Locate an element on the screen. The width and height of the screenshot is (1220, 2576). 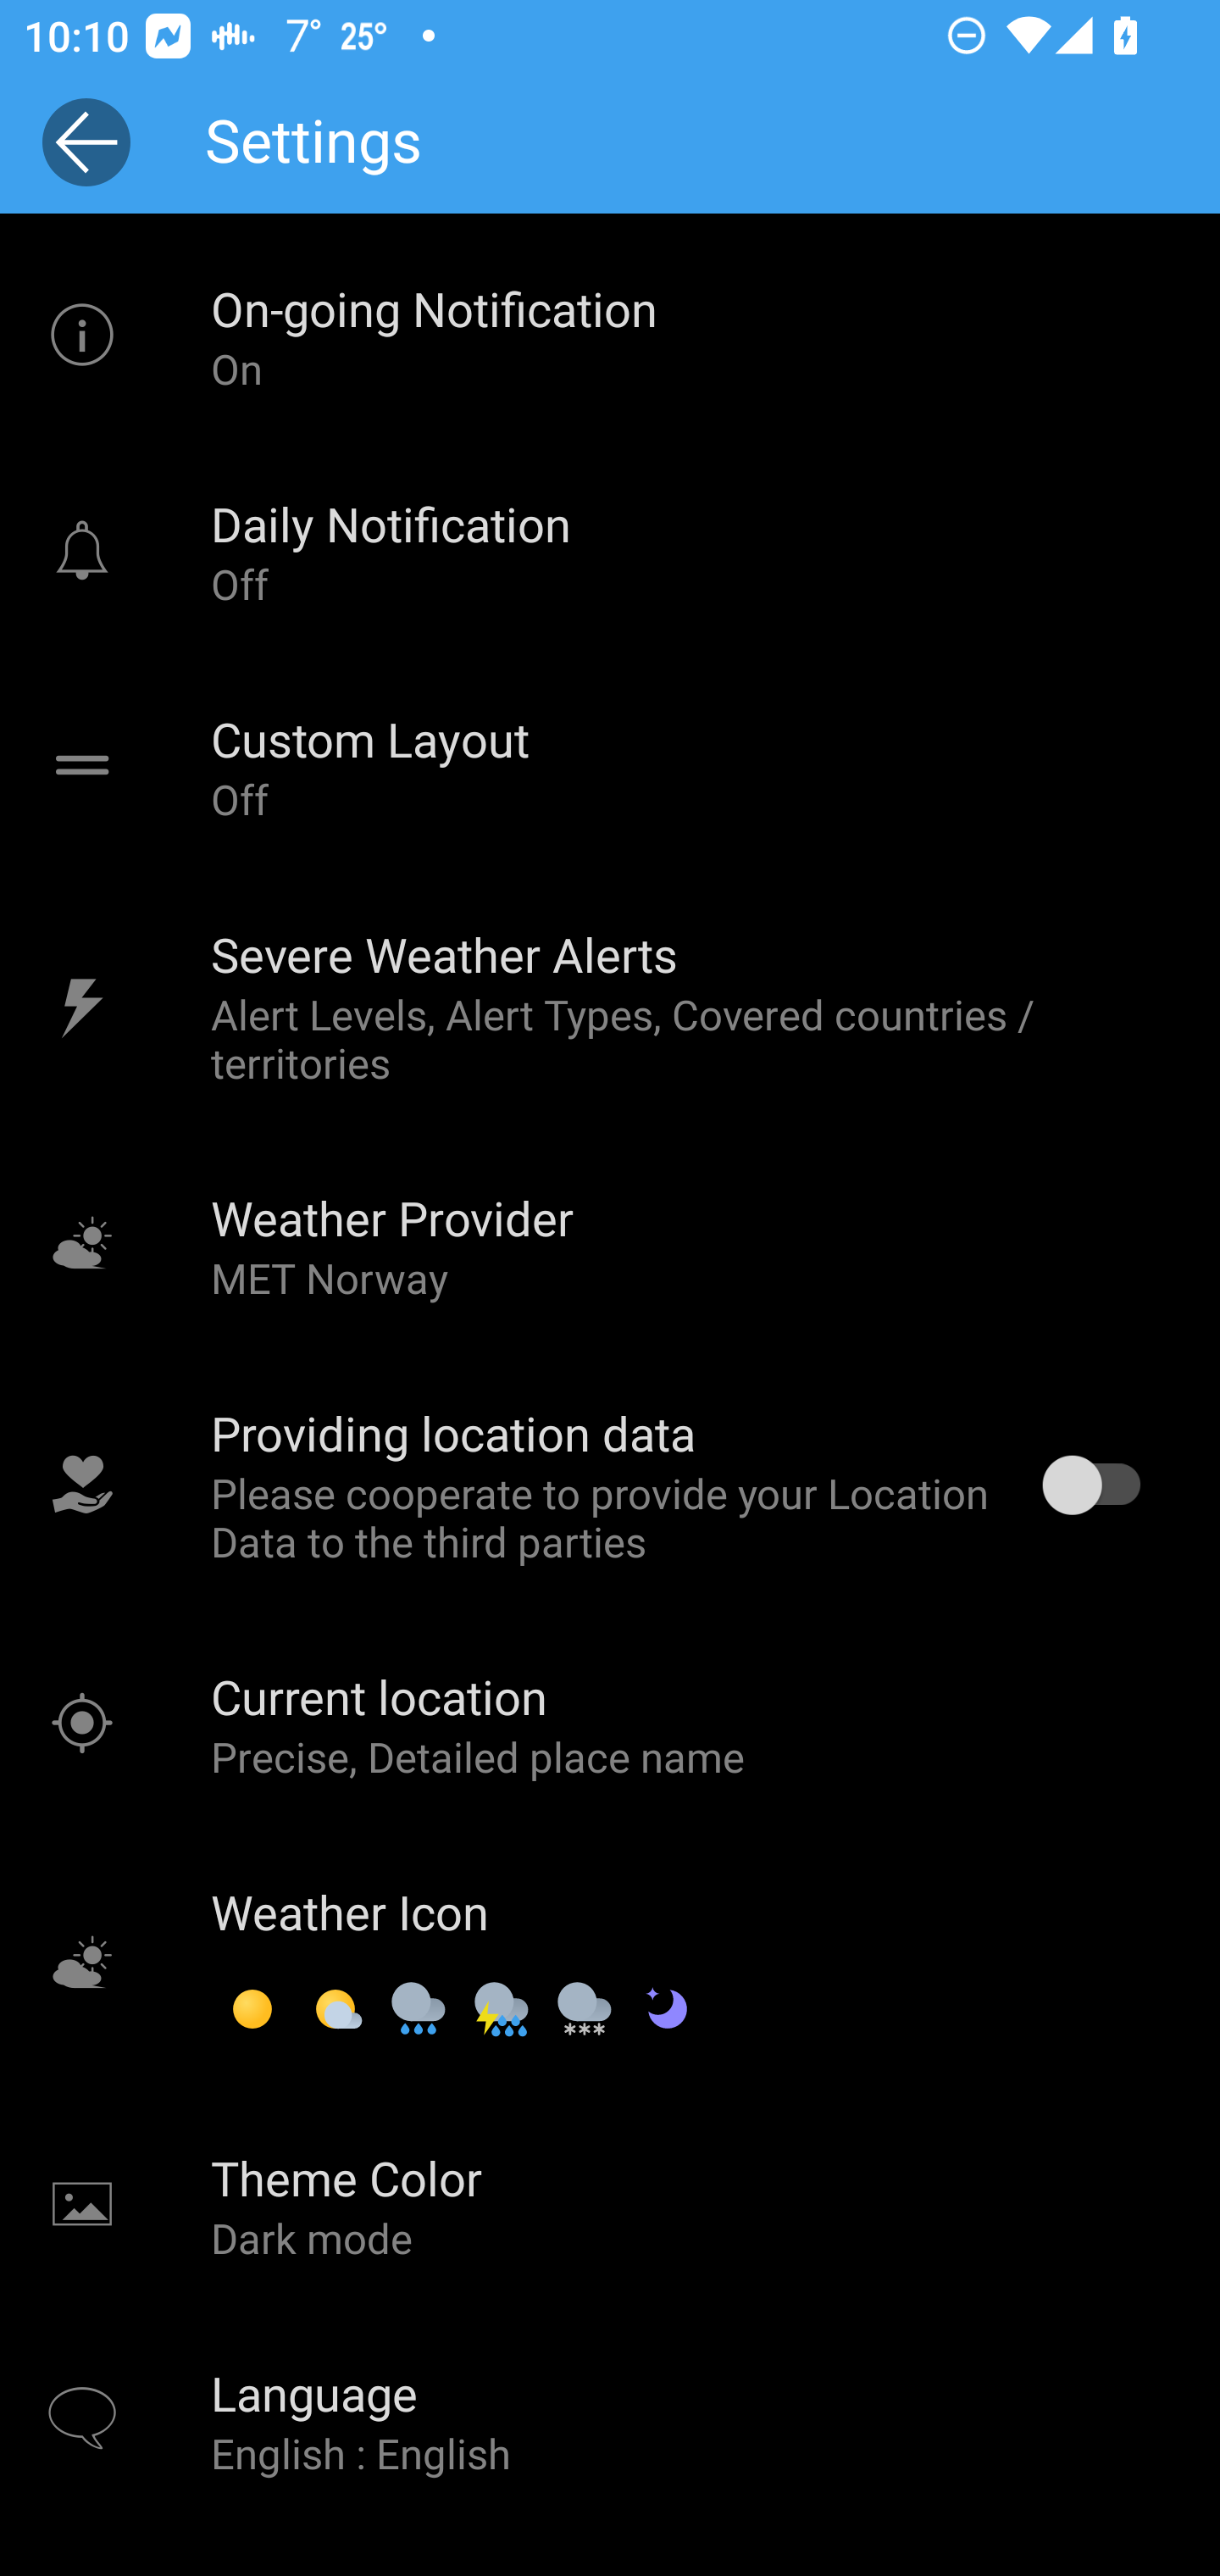
 Weather Icon is located at coordinates (610, 1964).